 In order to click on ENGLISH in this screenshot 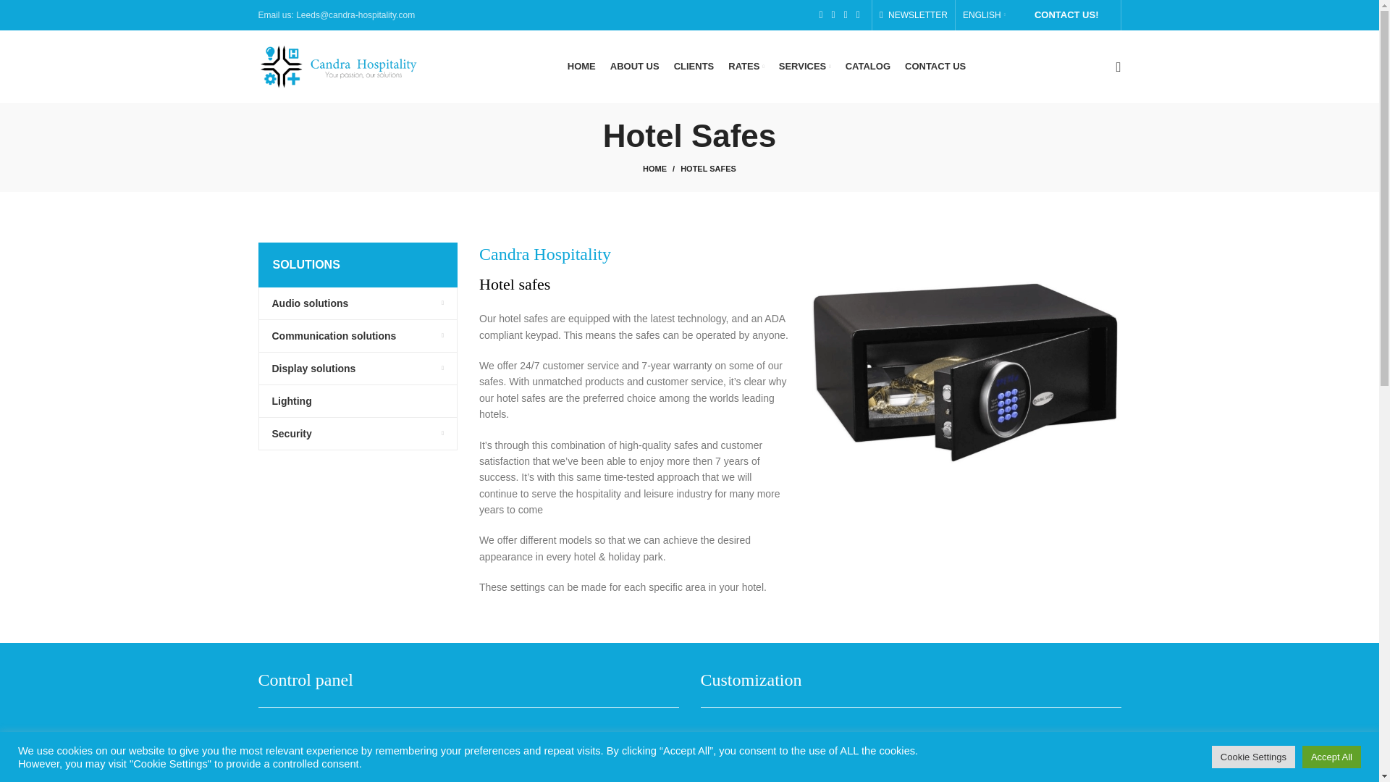, I will do `click(985, 15)`.